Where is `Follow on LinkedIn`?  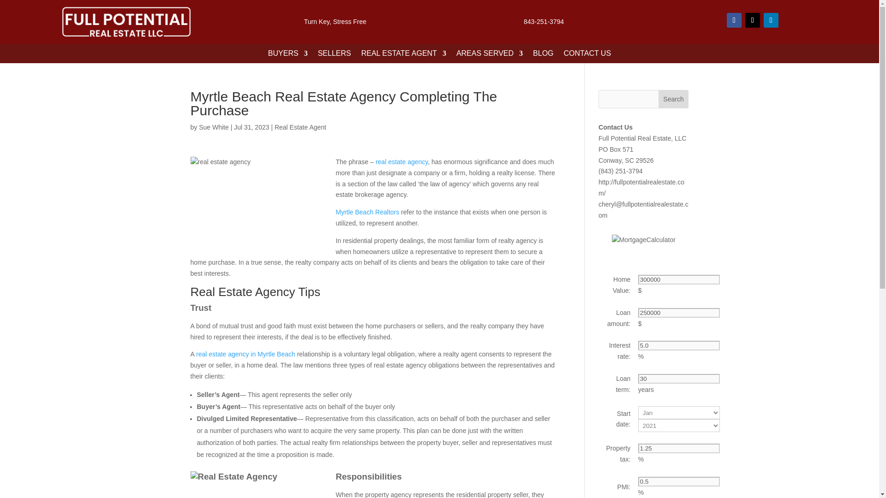 Follow on LinkedIn is located at coordinates (771, 20).